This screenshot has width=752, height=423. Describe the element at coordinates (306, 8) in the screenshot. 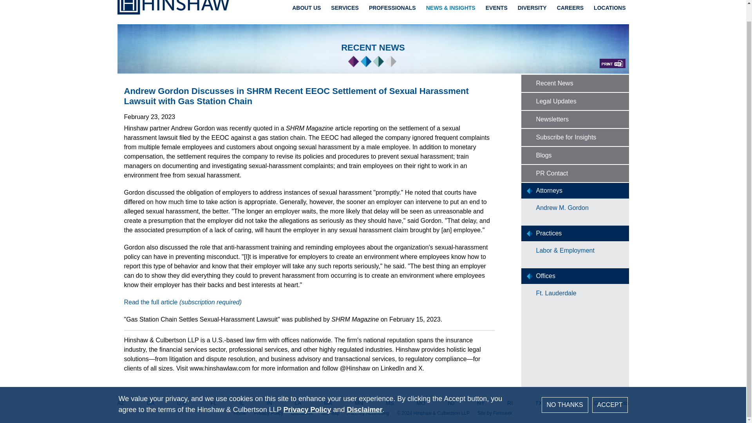

I see `ABOUT US` at that location.